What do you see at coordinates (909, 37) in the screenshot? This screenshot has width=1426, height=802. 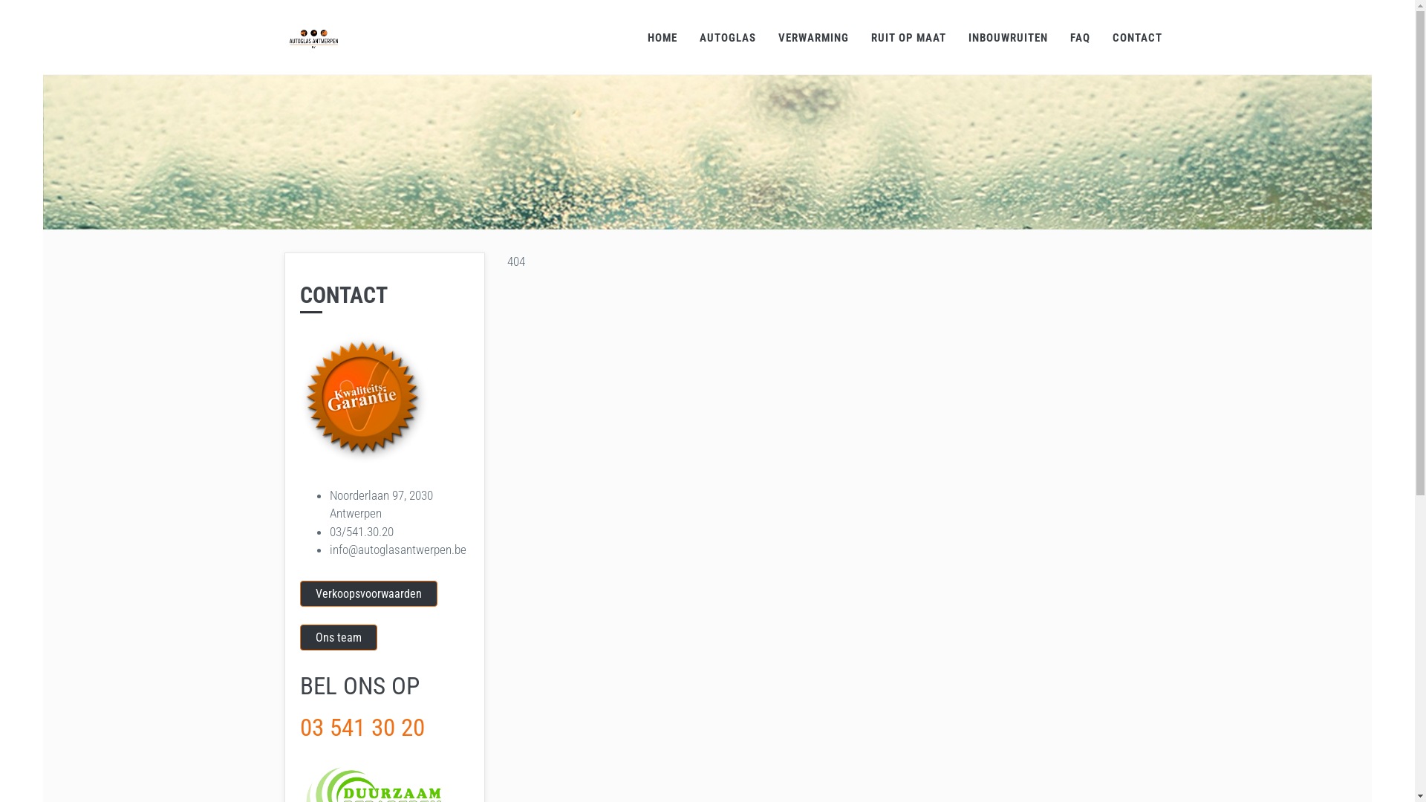 I see `RUIT OP MAAT` at bounding box center [909, 37].